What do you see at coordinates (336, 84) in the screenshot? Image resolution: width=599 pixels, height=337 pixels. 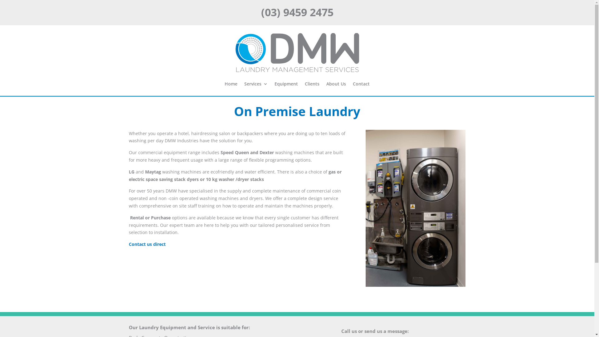 I see `About Us` at bounding box center [336, 84].